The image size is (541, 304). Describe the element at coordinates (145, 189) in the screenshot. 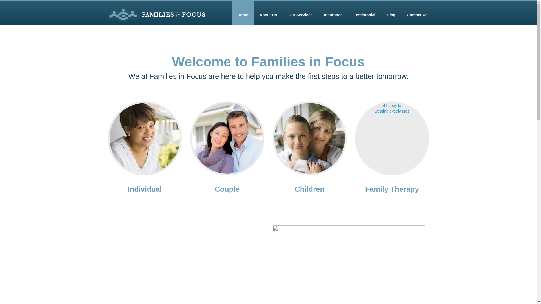

I see `Individual` at that location.